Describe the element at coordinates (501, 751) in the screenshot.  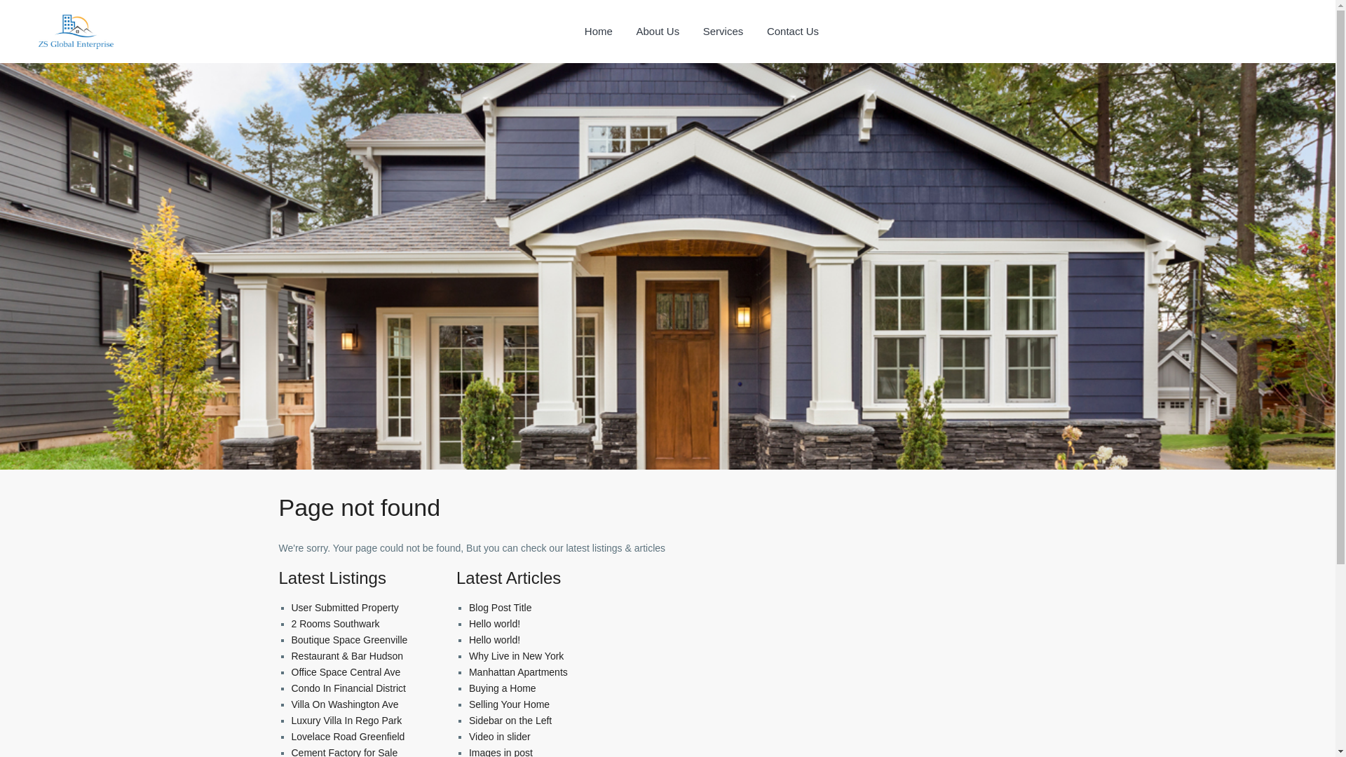
I see `Images in post` at that location.